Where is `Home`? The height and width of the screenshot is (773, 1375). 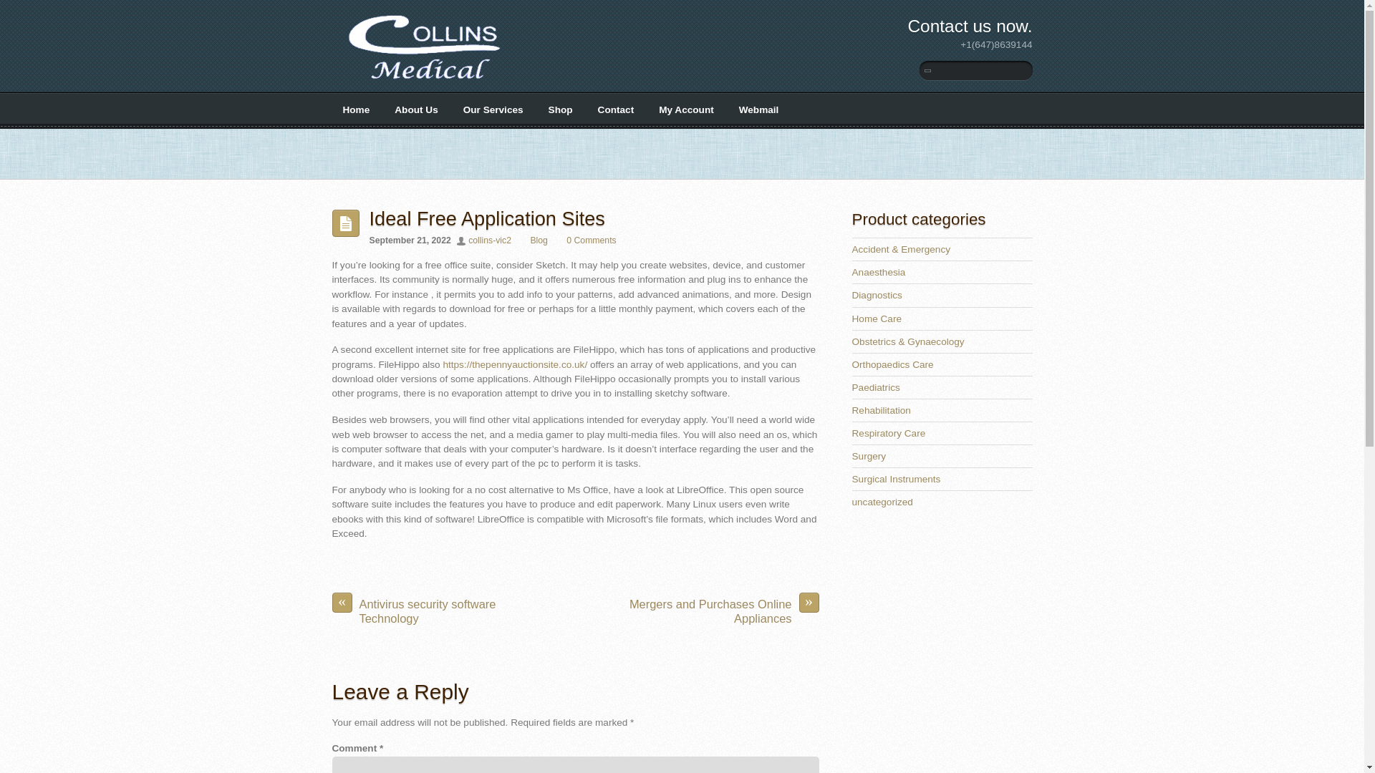 Home is located at coordinates (357, 110).